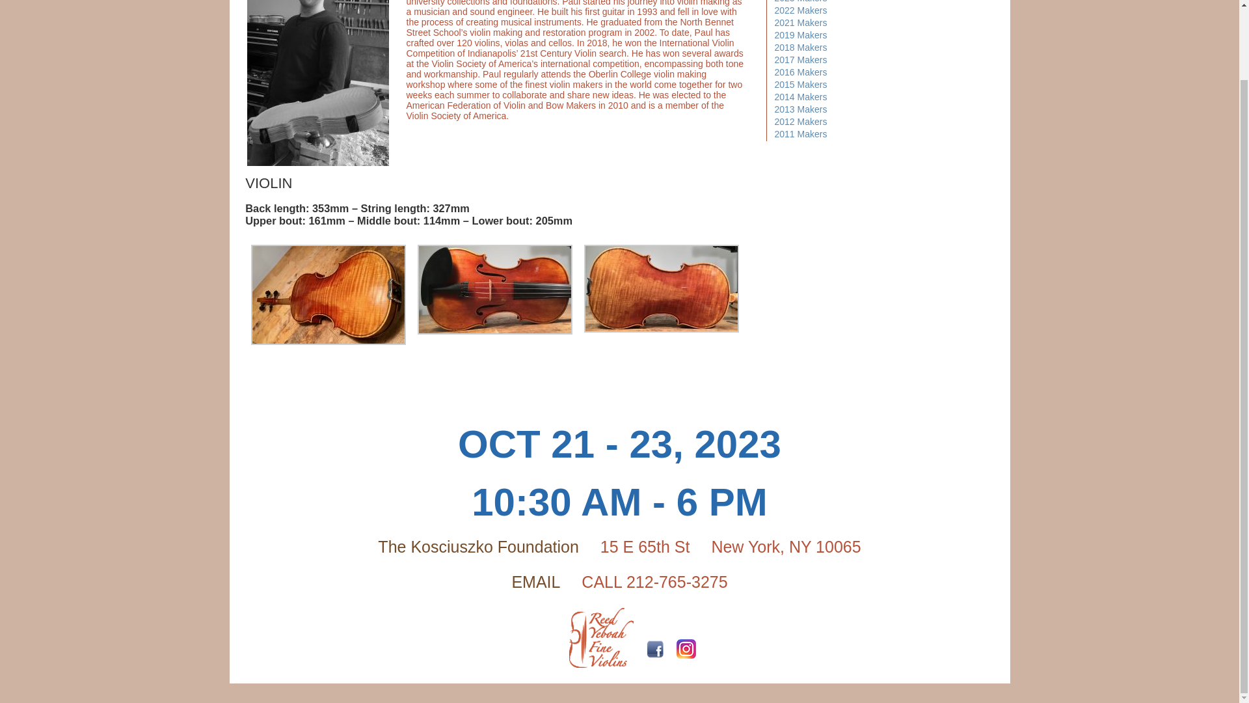  Describe the element at coordinates (800, 96) in the screenshot. I see `2014 Makers` at that location.